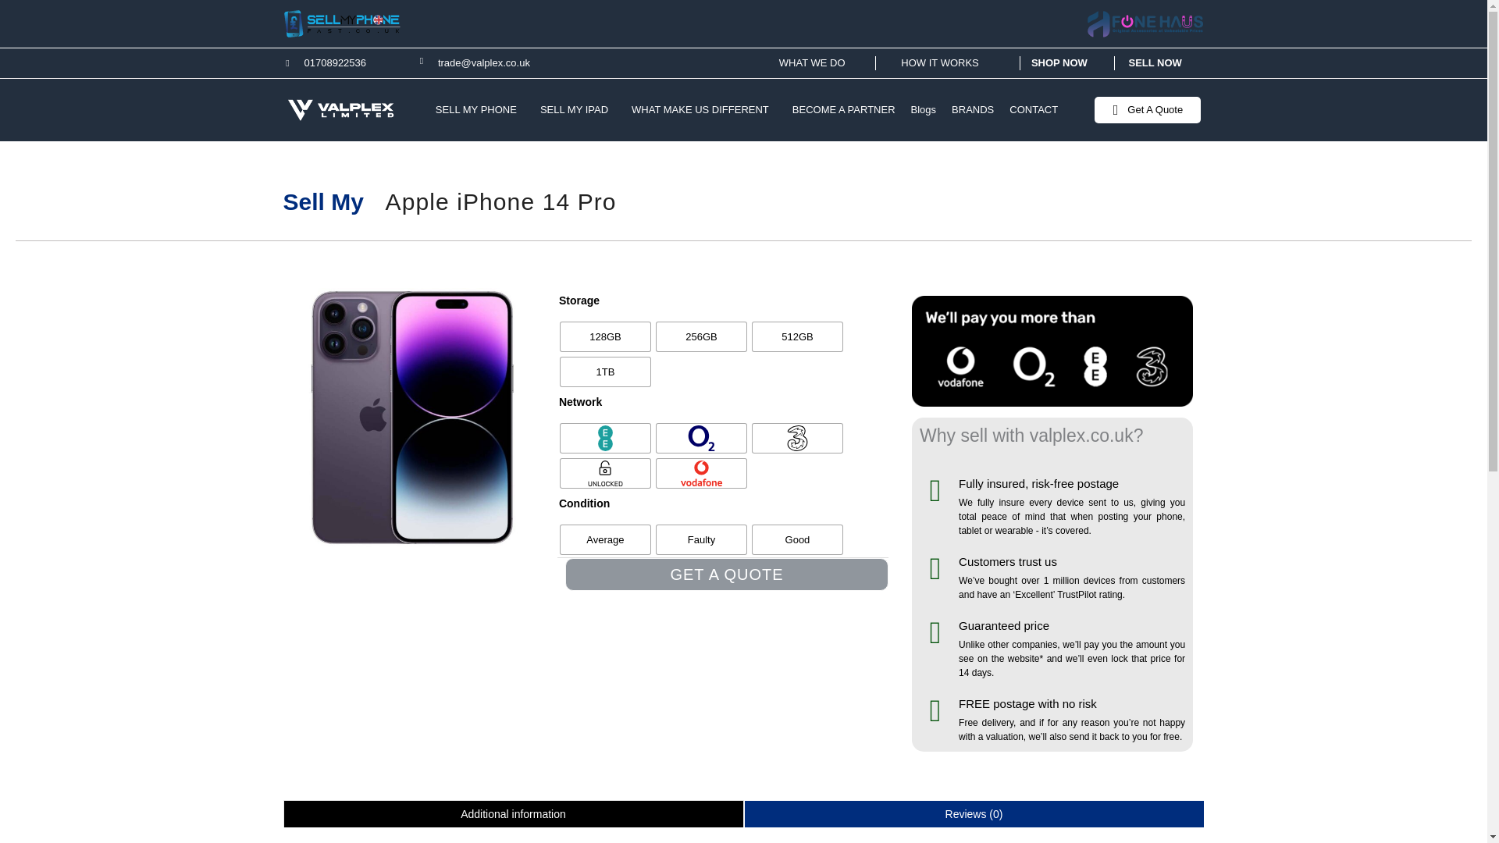  Describe the element at coordinates (606, 336) in the screenshot. I see `128GB` at that location.